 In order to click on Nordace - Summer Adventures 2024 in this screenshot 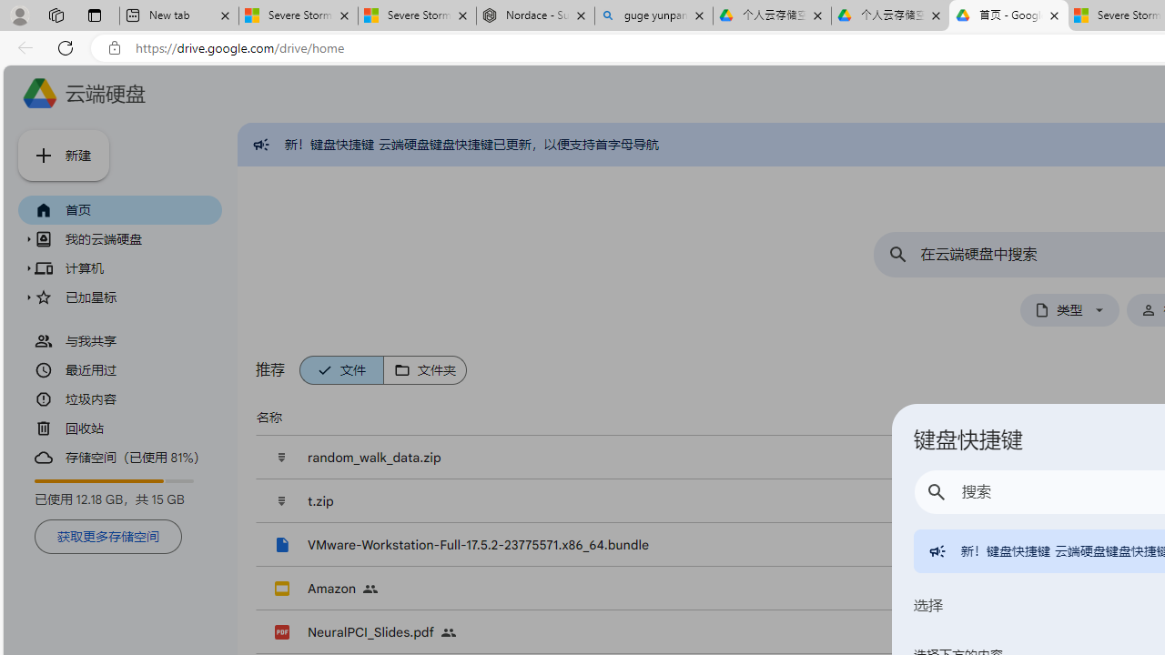, I will do `click(535, 16)`.